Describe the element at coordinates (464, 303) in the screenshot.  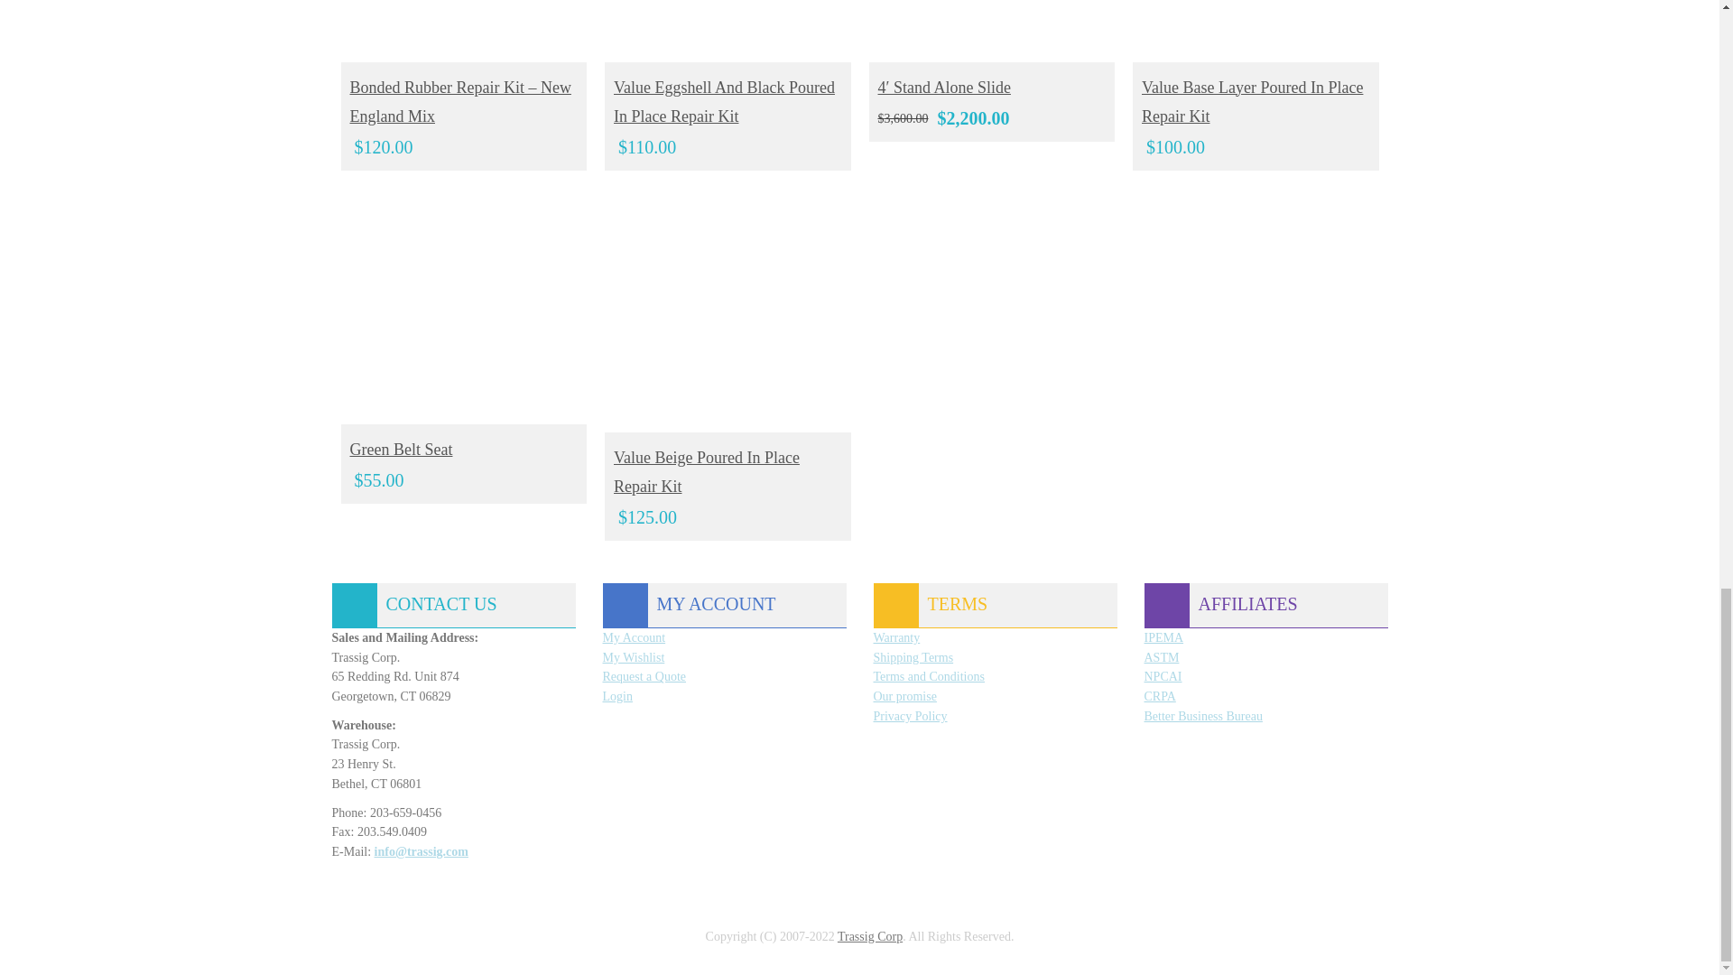
I see `Green Belt Seat` at that location.